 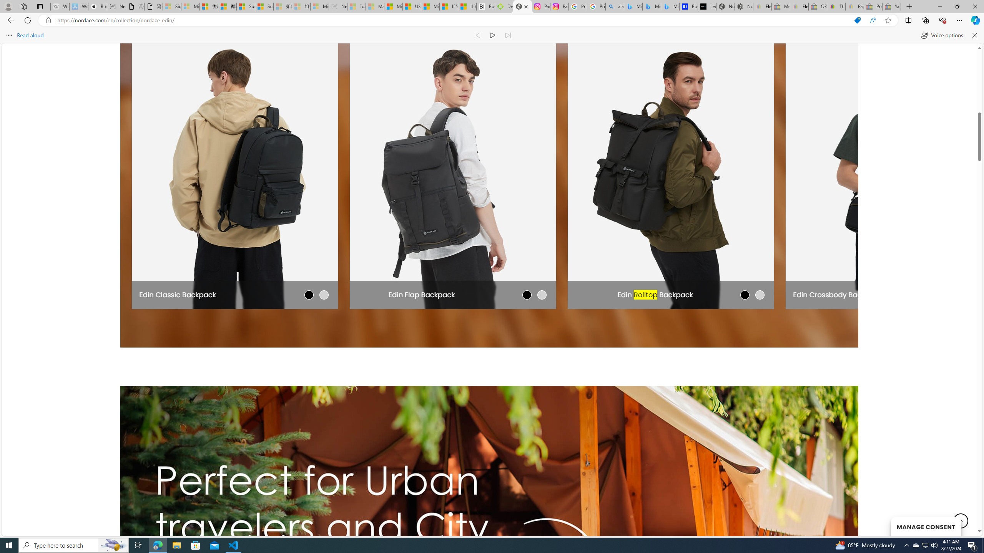 What do you see at coordinates (826, 168) in the screenshot?
I see `Class: flickity-button-icon` at bounding box center [826, 168].